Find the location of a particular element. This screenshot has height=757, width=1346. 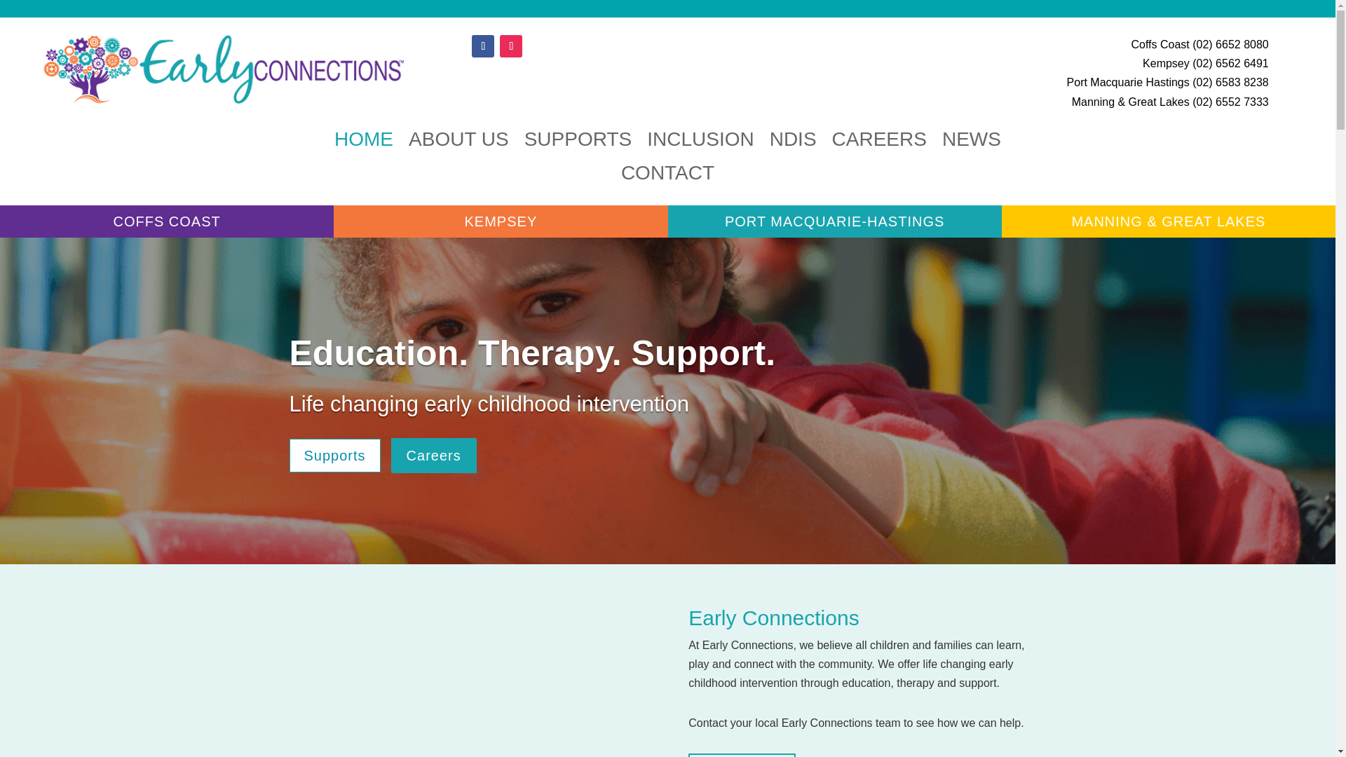

NDIS is located at coordinates (794, 150).